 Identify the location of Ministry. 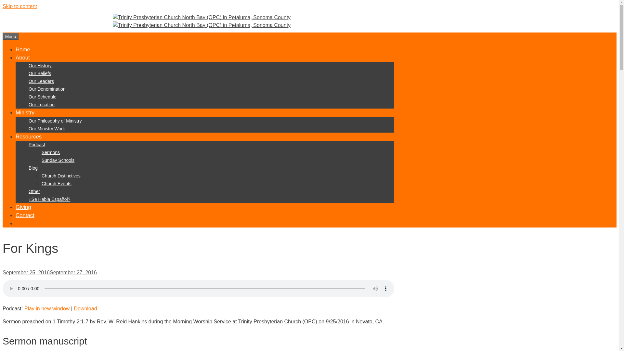
(25, 112).